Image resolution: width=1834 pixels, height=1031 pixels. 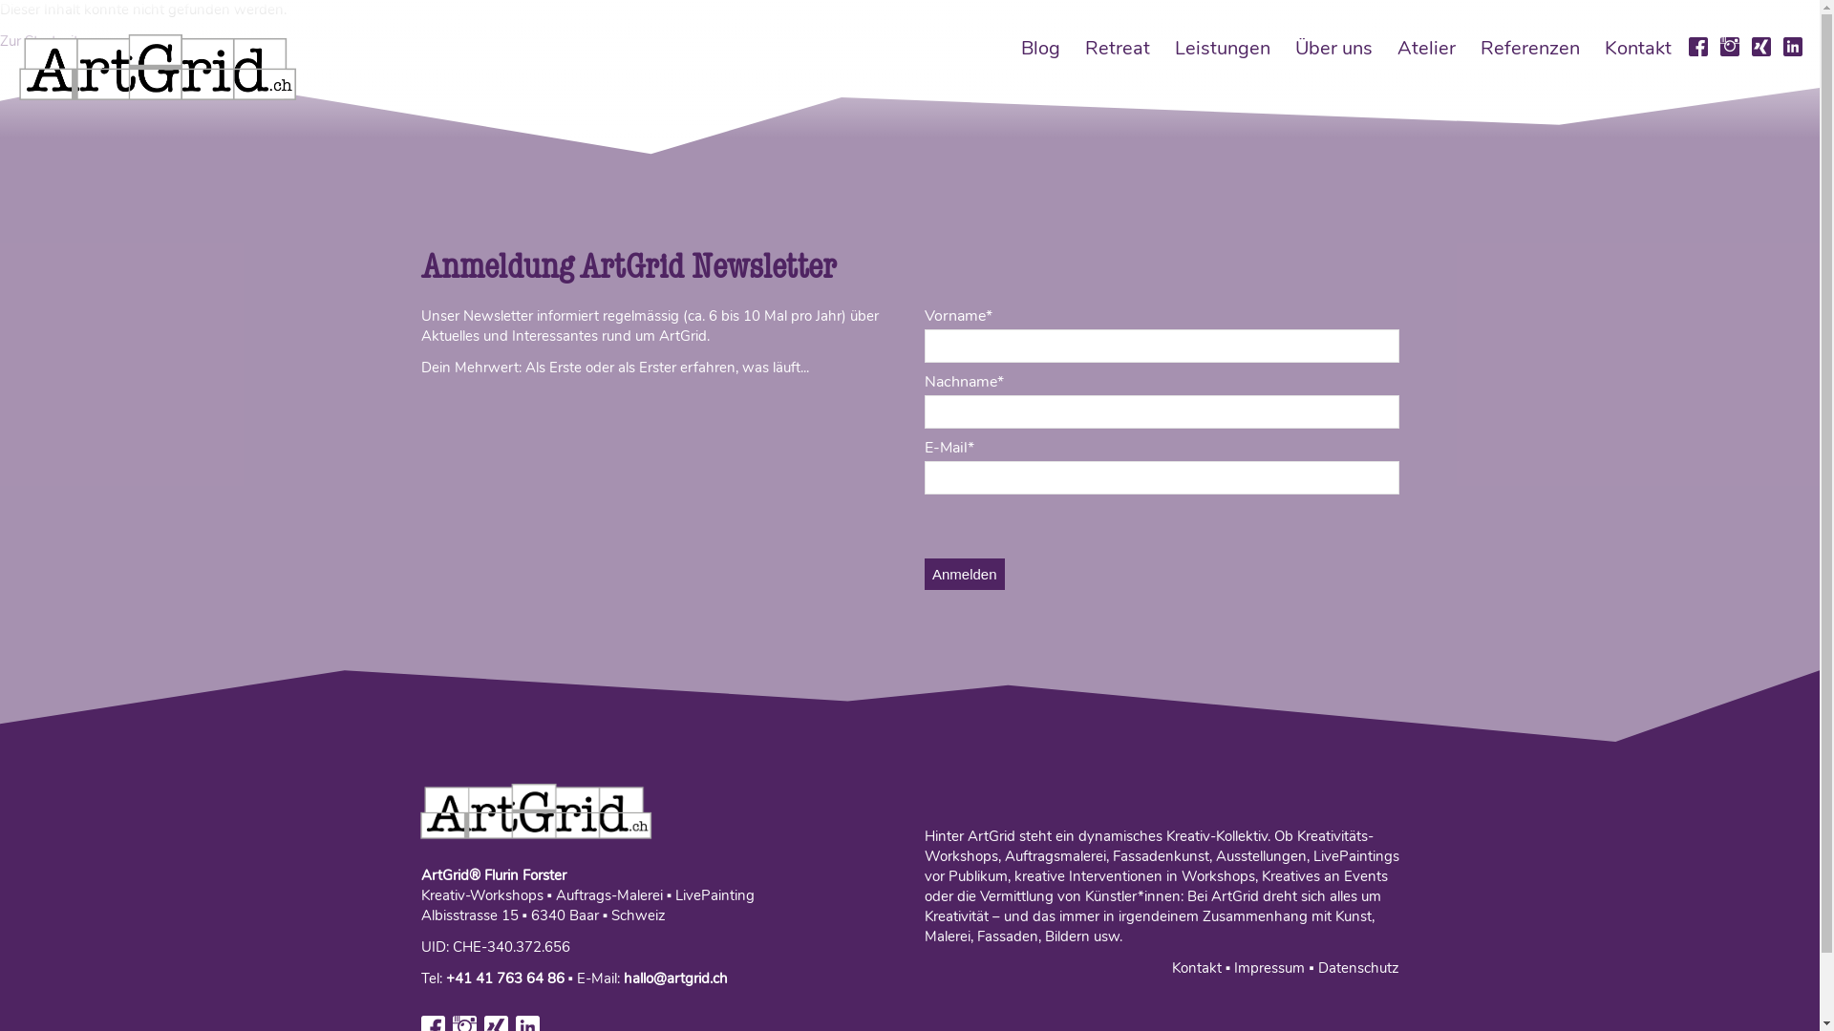 What do you see at coordinates (43, 41) in the screenshot?
I see `Zur Startseite` at bounding box center [43, 41].